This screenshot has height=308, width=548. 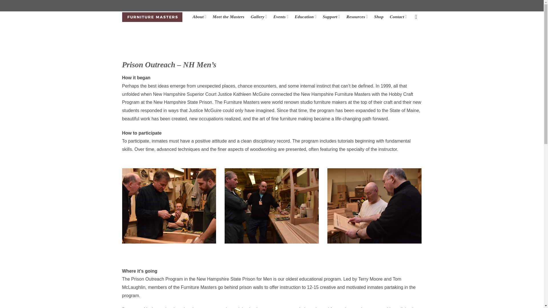 What do you see at coordinates (281, 17) in the screenshot?
I see `Events` at bounding box center [281, 17].